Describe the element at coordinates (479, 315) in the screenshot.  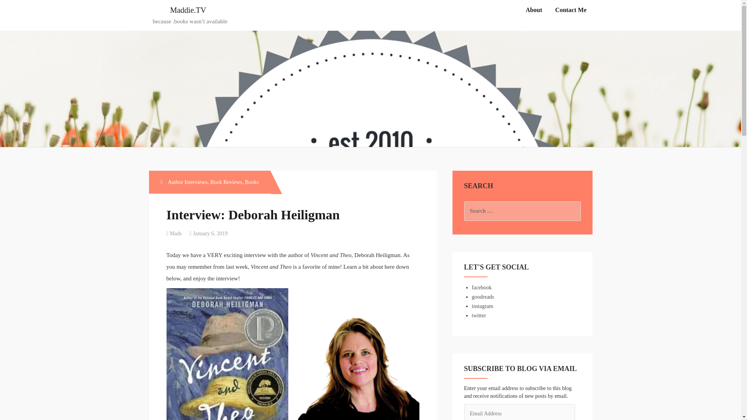
I see `twitter` at that location.